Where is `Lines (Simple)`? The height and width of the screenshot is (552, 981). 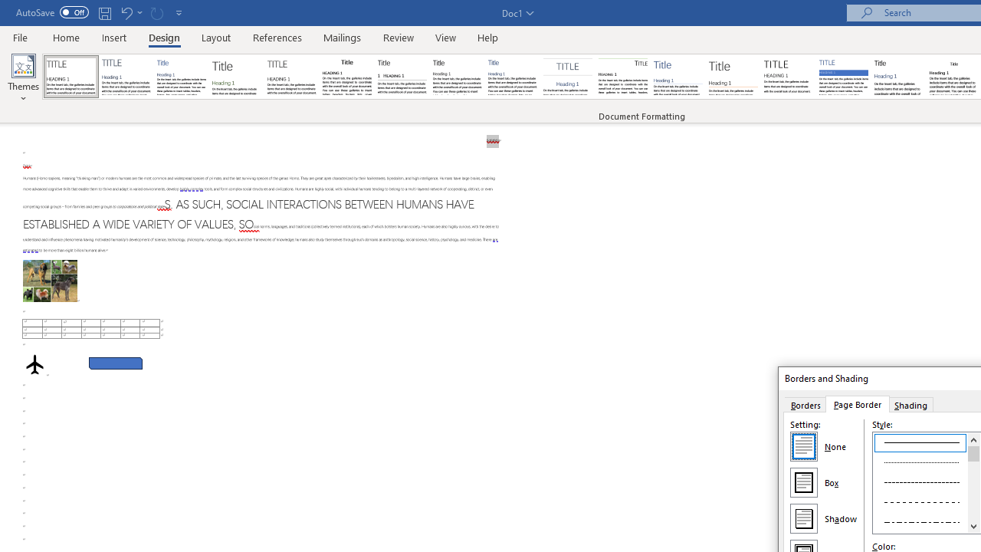 Lines (Simple) is located at coordinates (678, 77).